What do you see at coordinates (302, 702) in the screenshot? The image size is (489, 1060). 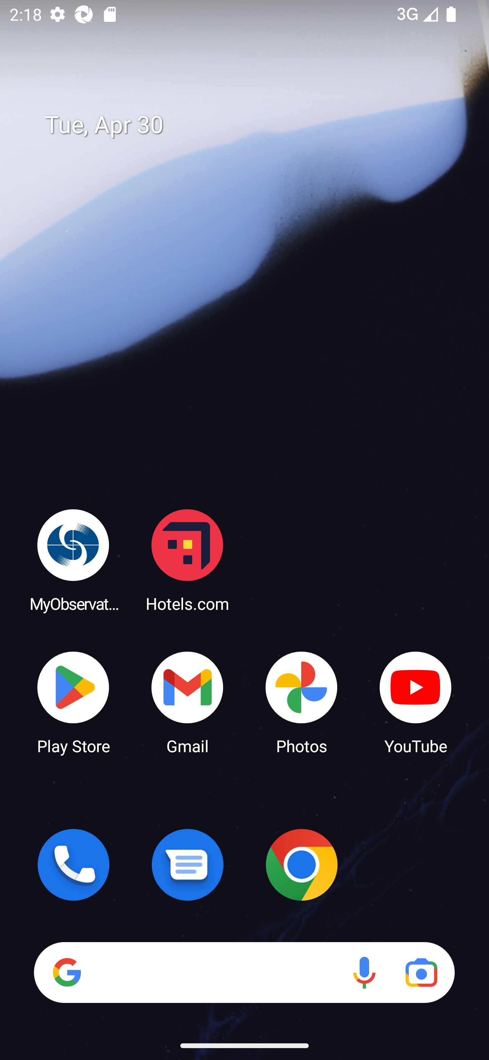 I see `Photos` at bounding box center [302, 702].